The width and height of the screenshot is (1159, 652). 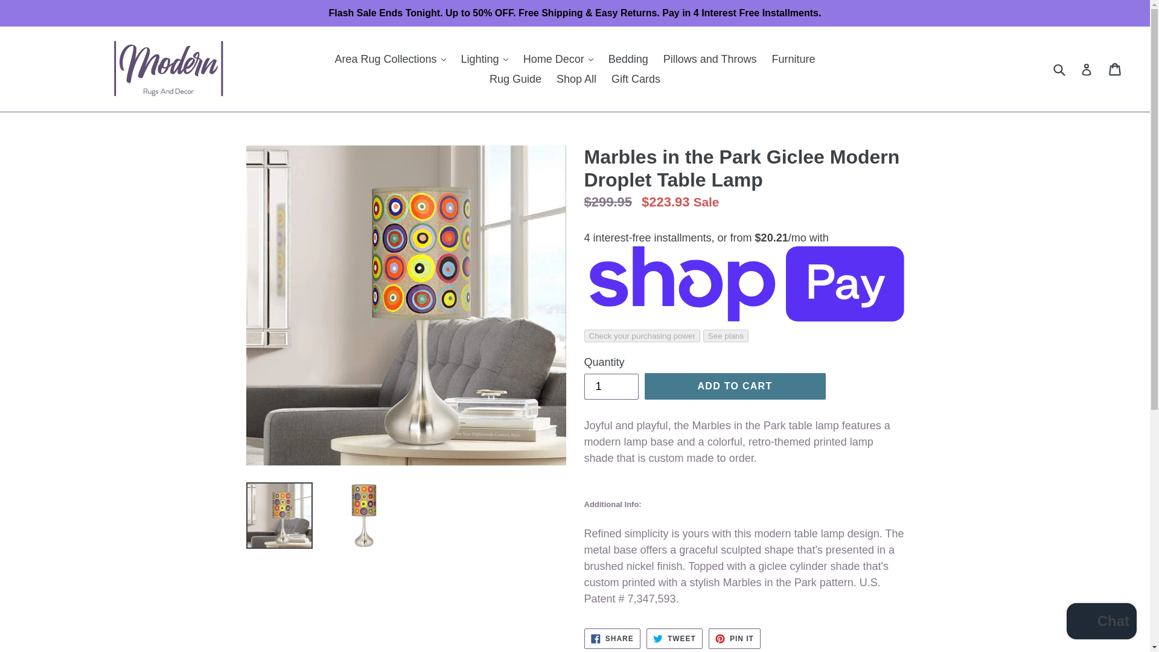 I want to click on Pin on Pinterest, so click(x=734, y=639).